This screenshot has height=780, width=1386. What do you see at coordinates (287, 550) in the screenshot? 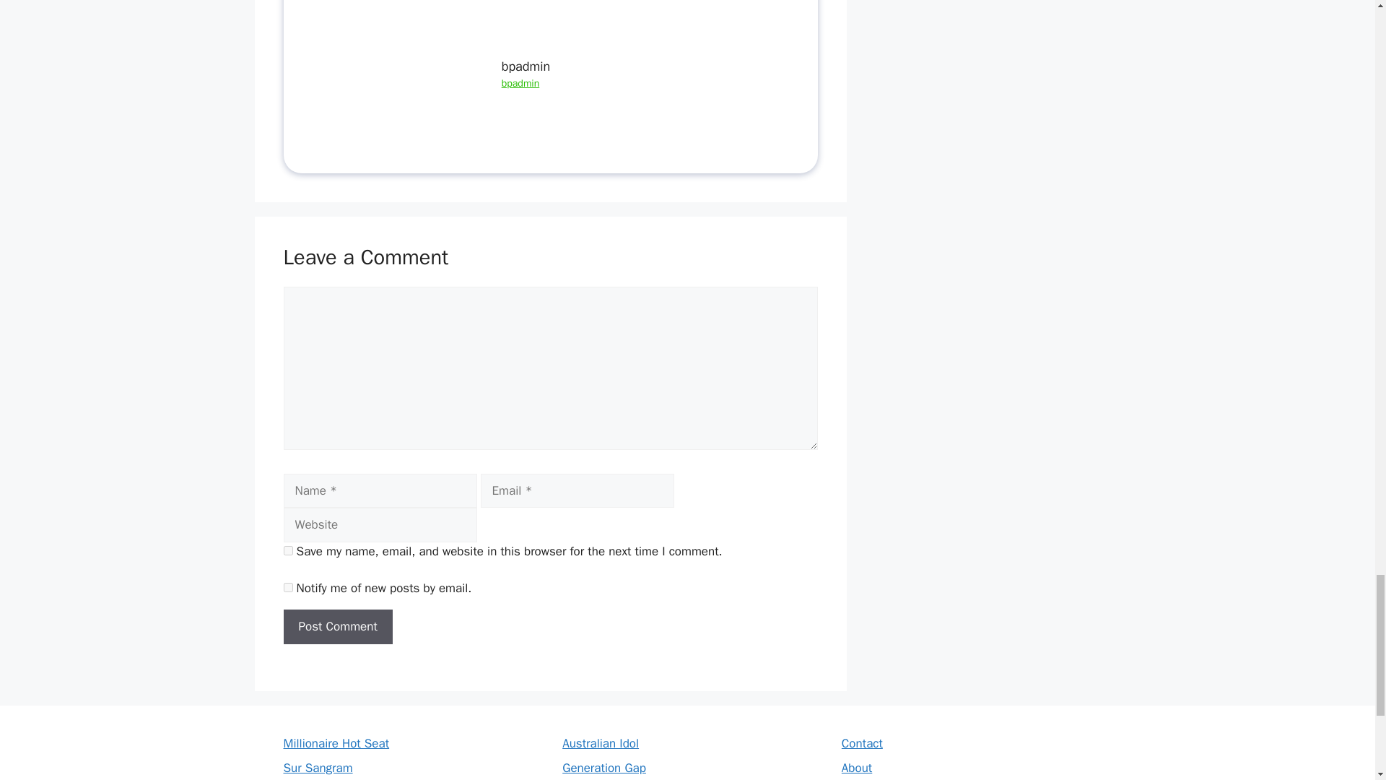
I see `yes` at bounding box center [287, 550].